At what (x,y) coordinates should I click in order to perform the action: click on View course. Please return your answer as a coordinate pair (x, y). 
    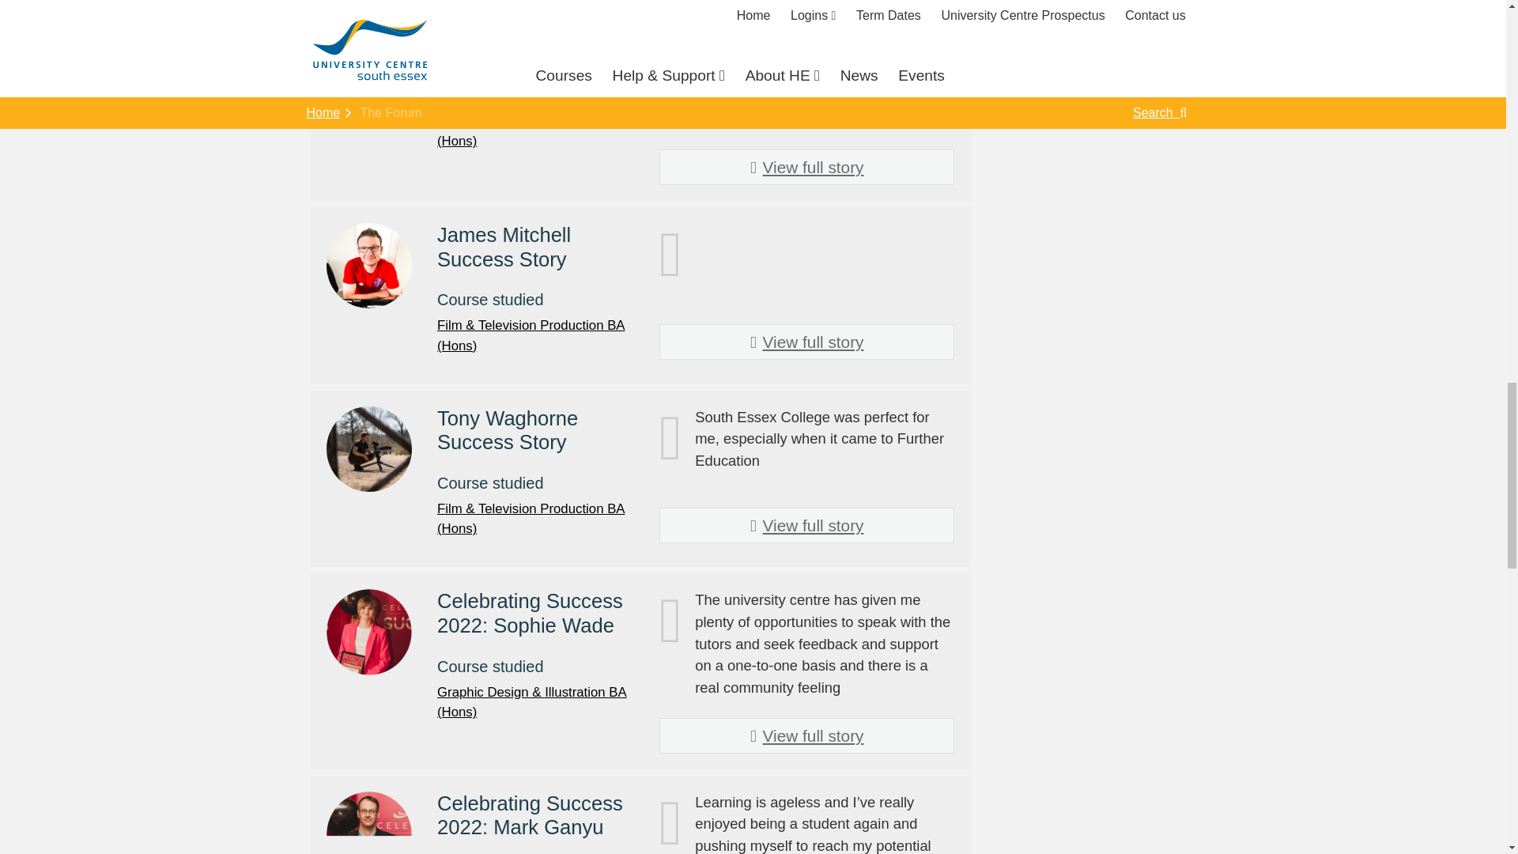
    Looking at the image, I should click on (531, 519).